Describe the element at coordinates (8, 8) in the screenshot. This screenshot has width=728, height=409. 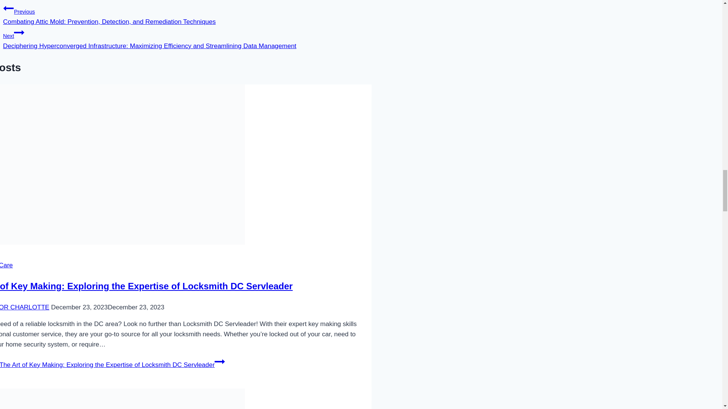
I see `Previous` at that location.